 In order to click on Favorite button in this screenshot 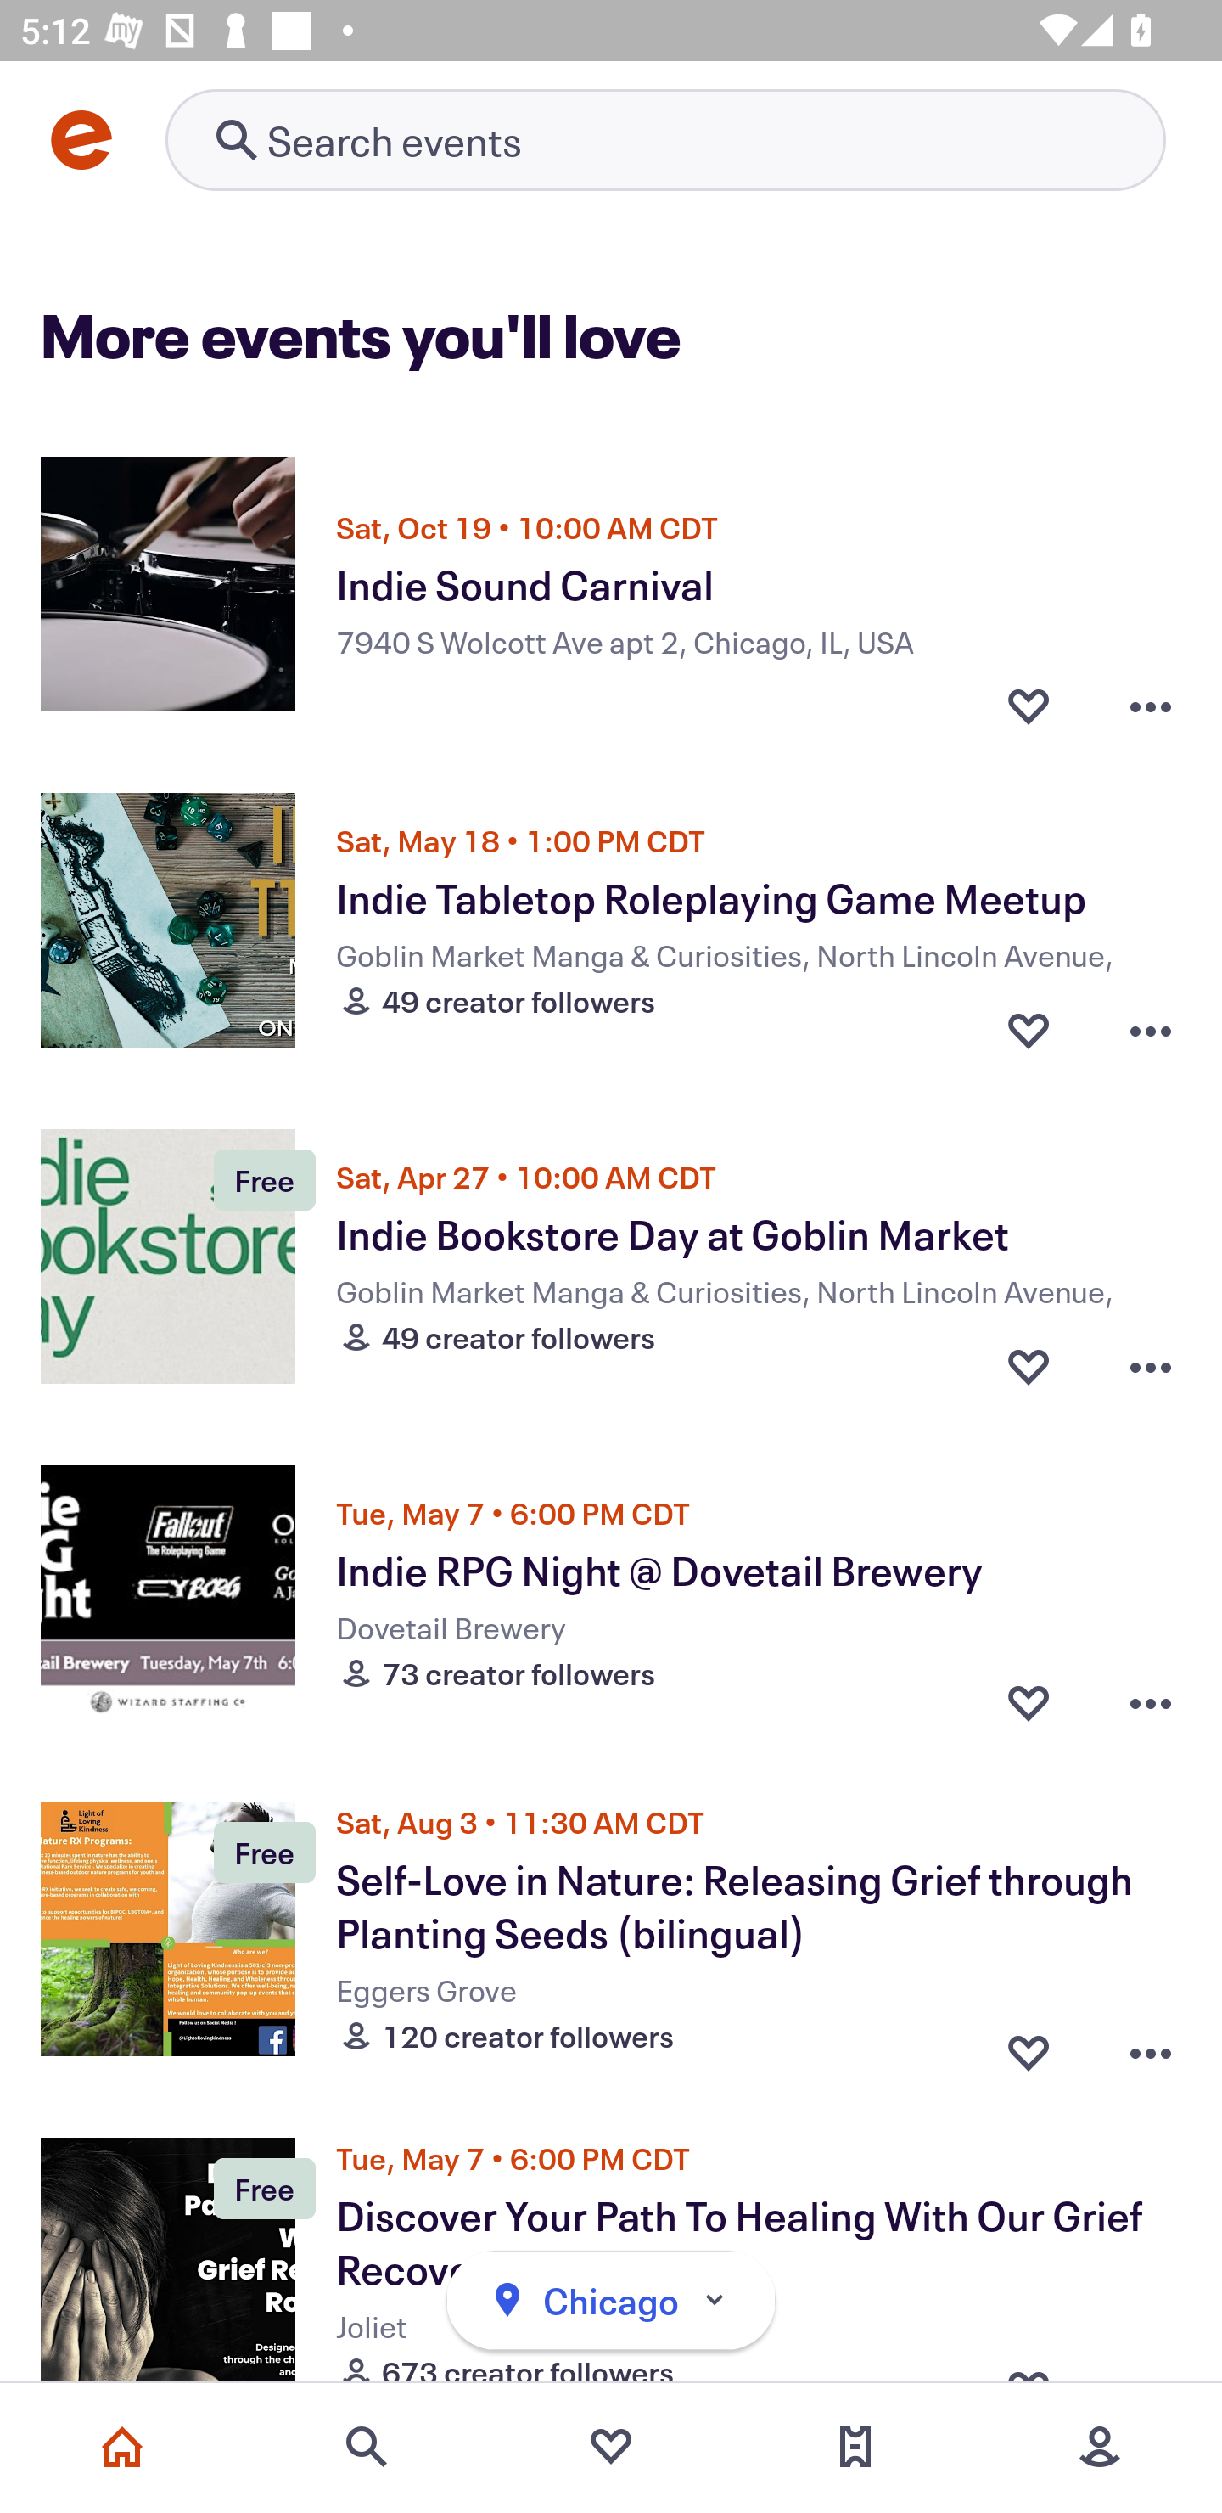, I will do `click(1029, 698)`.